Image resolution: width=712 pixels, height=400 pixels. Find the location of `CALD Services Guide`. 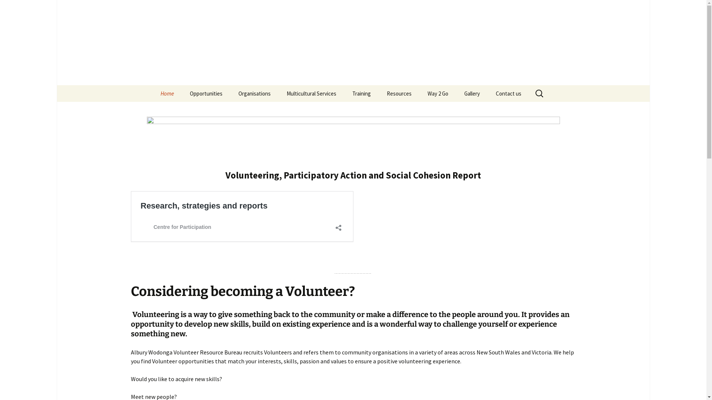

CALD Services Guide is located at coordinates (416, 110).